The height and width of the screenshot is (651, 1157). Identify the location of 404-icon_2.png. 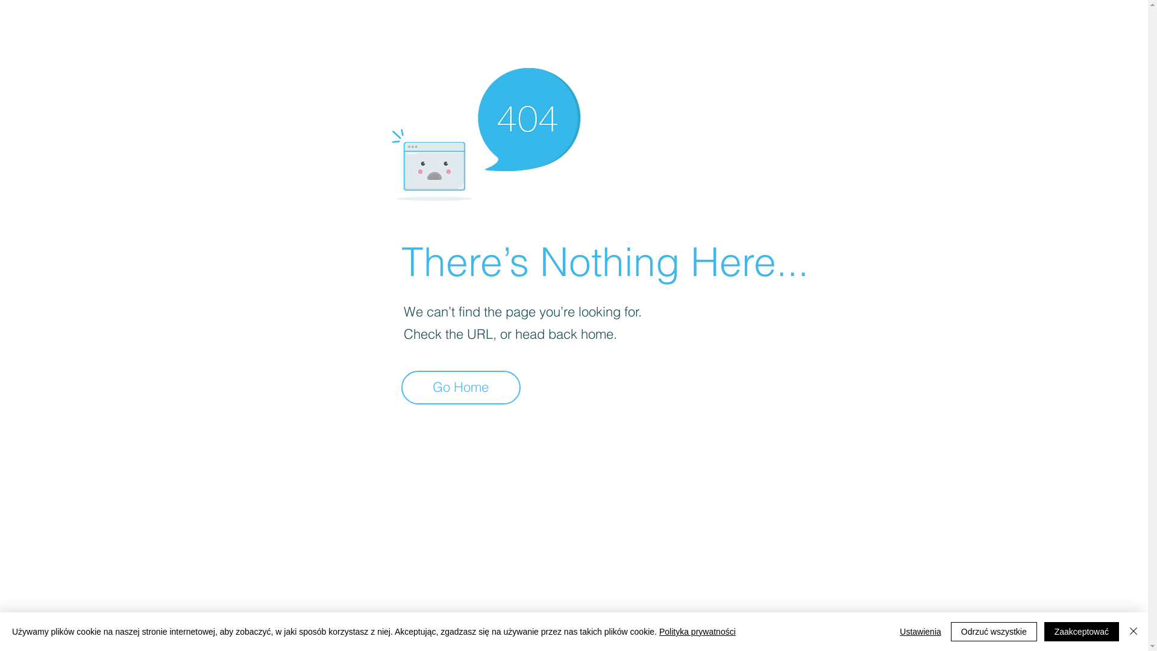
(486, 131).